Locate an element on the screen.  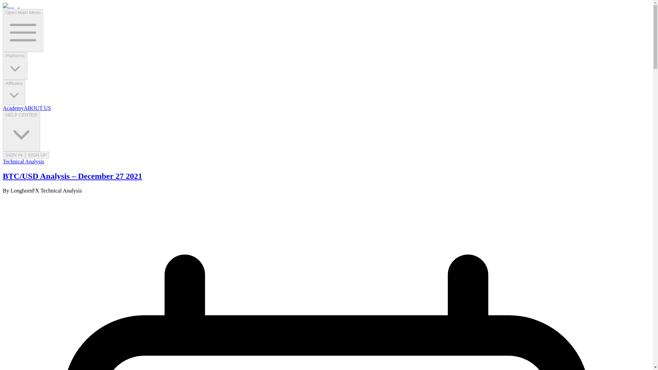
ABOUT US is located at coordinates (37, 108).